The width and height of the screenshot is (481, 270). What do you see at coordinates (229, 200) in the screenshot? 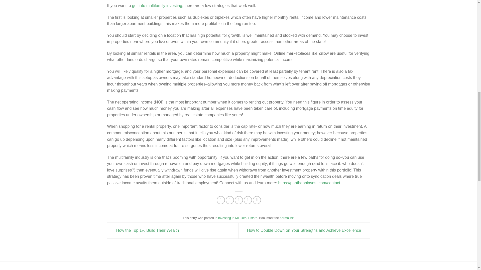
I see `Share on Twitter` at bounding box center [229, 200].